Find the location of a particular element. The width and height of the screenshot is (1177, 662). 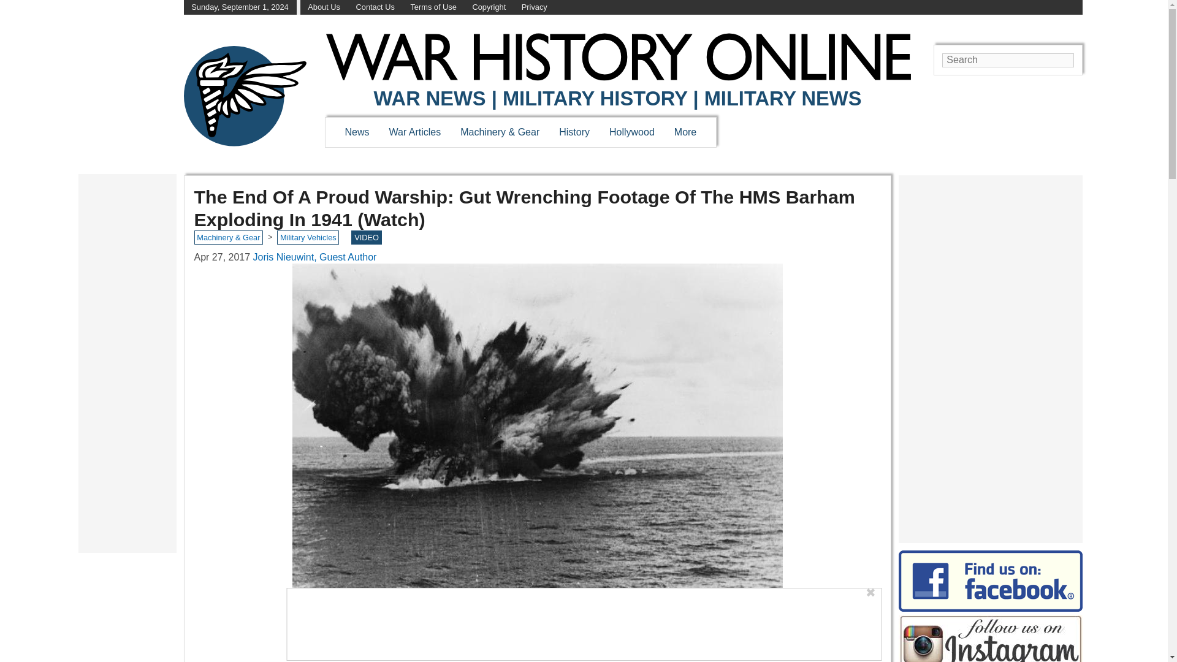

Copyright is located at coordinates (489, 7).